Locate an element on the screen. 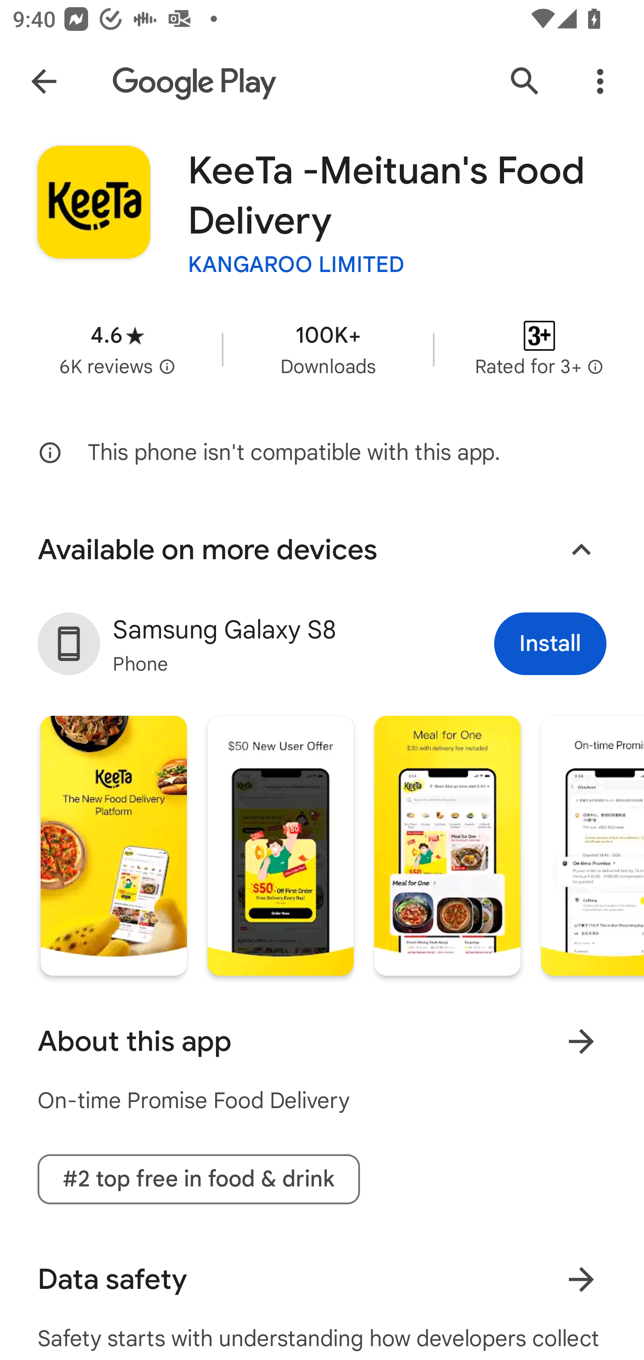  Search Google Play is located at coordinates (525, 81).